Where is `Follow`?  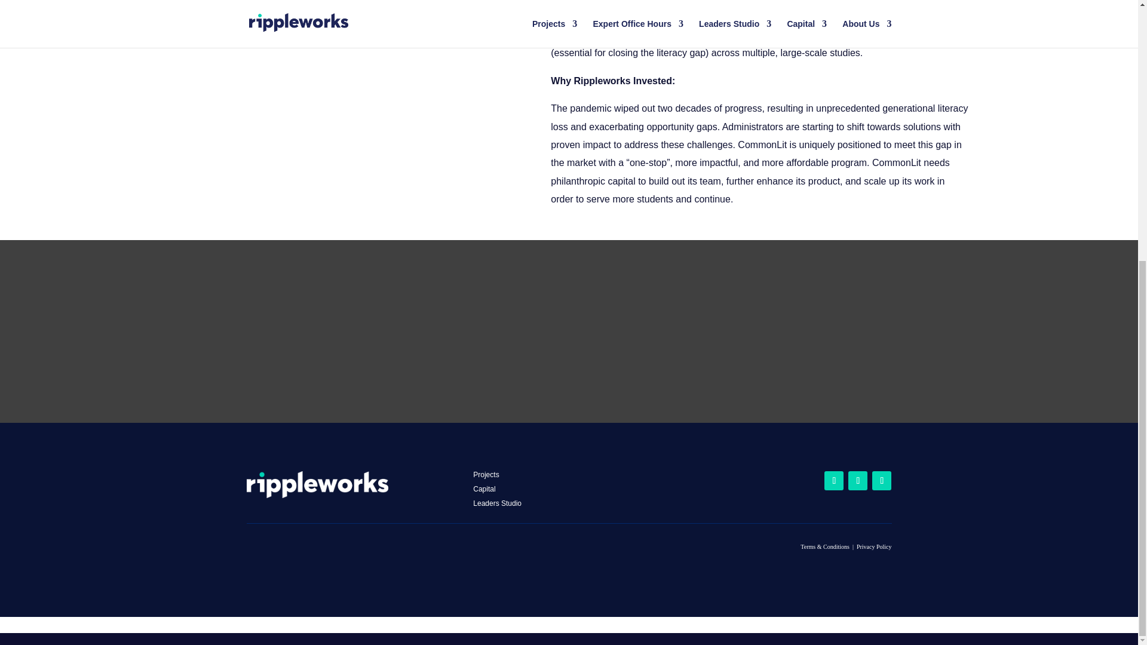
Follow is located at coordinates (858, 480).